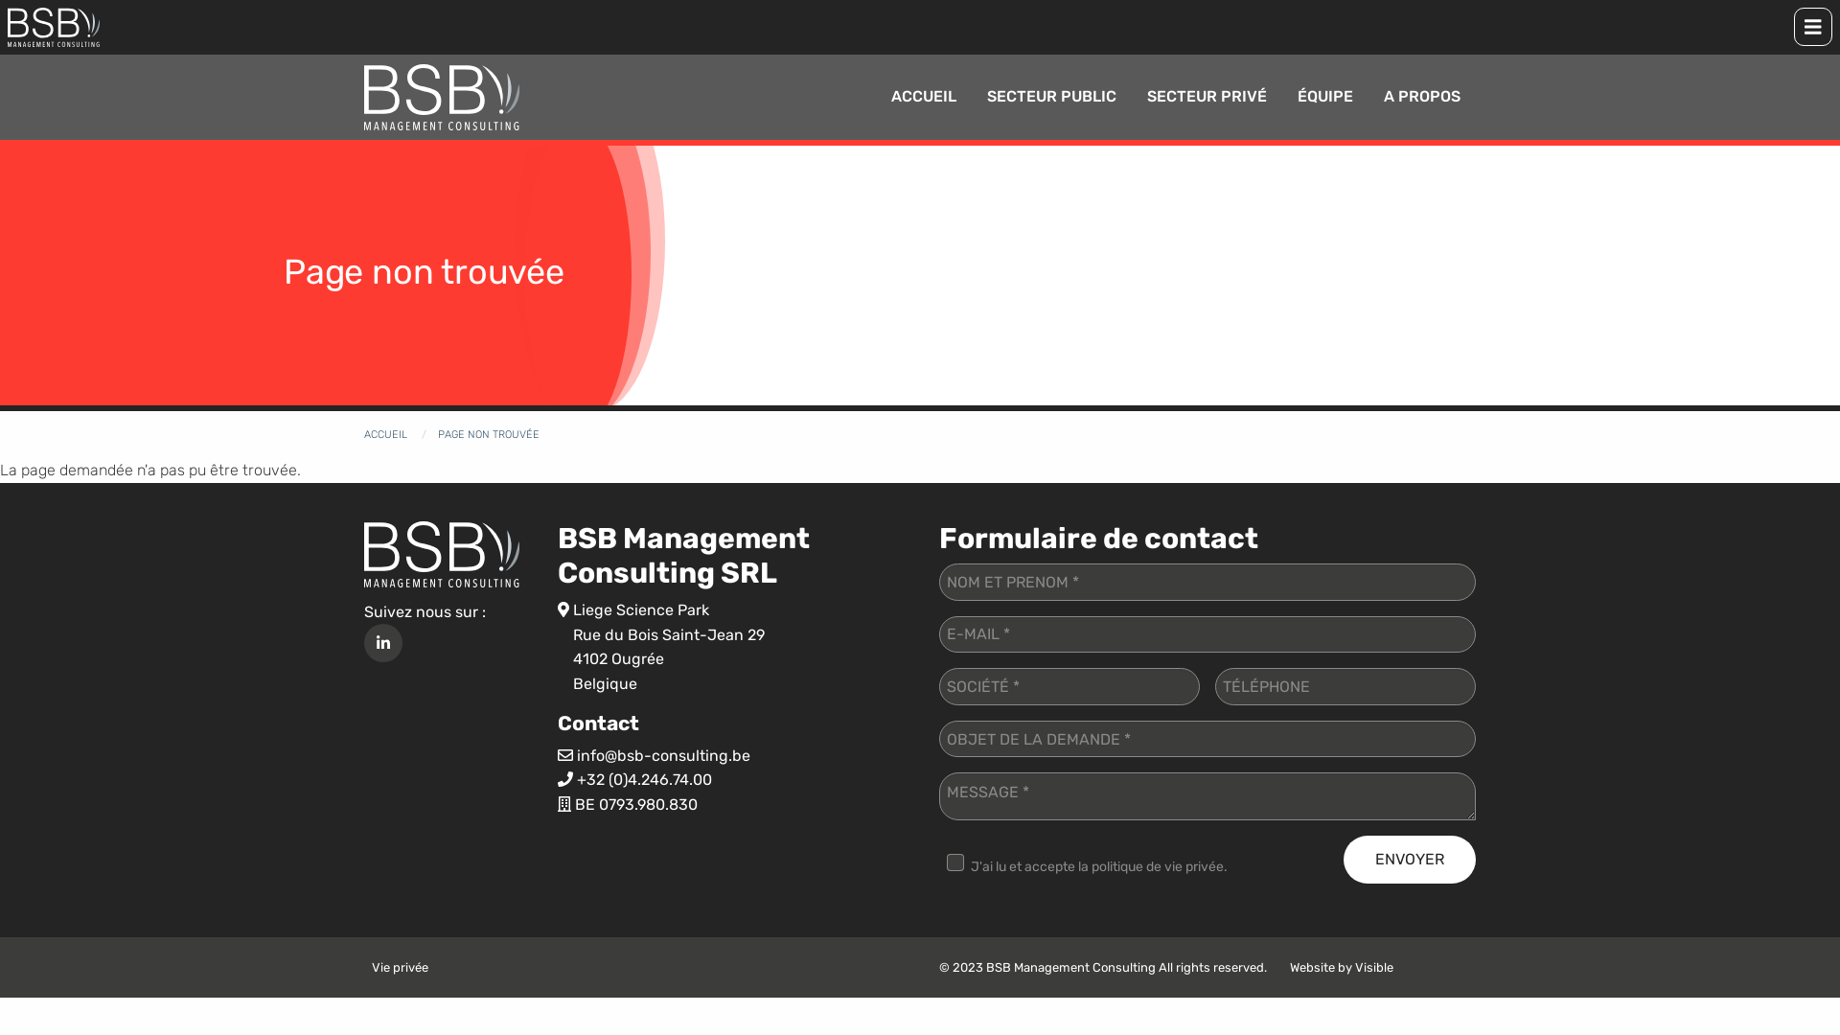 The width and height of the screenshot is (1840, 1035). I want to click on Menu, so click(1813, 27).